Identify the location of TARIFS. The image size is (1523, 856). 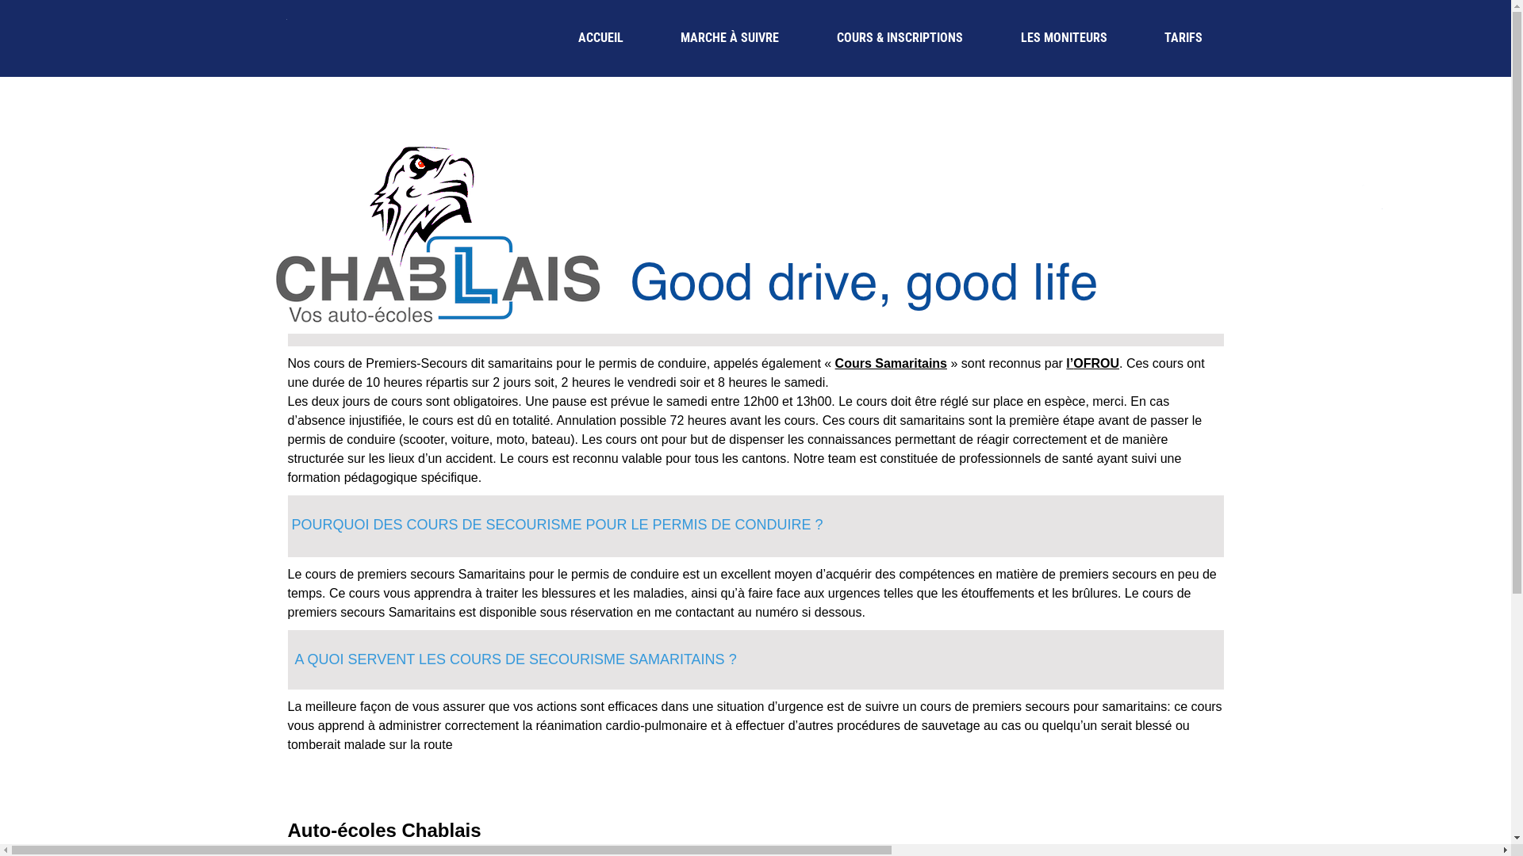
(1183, 38).